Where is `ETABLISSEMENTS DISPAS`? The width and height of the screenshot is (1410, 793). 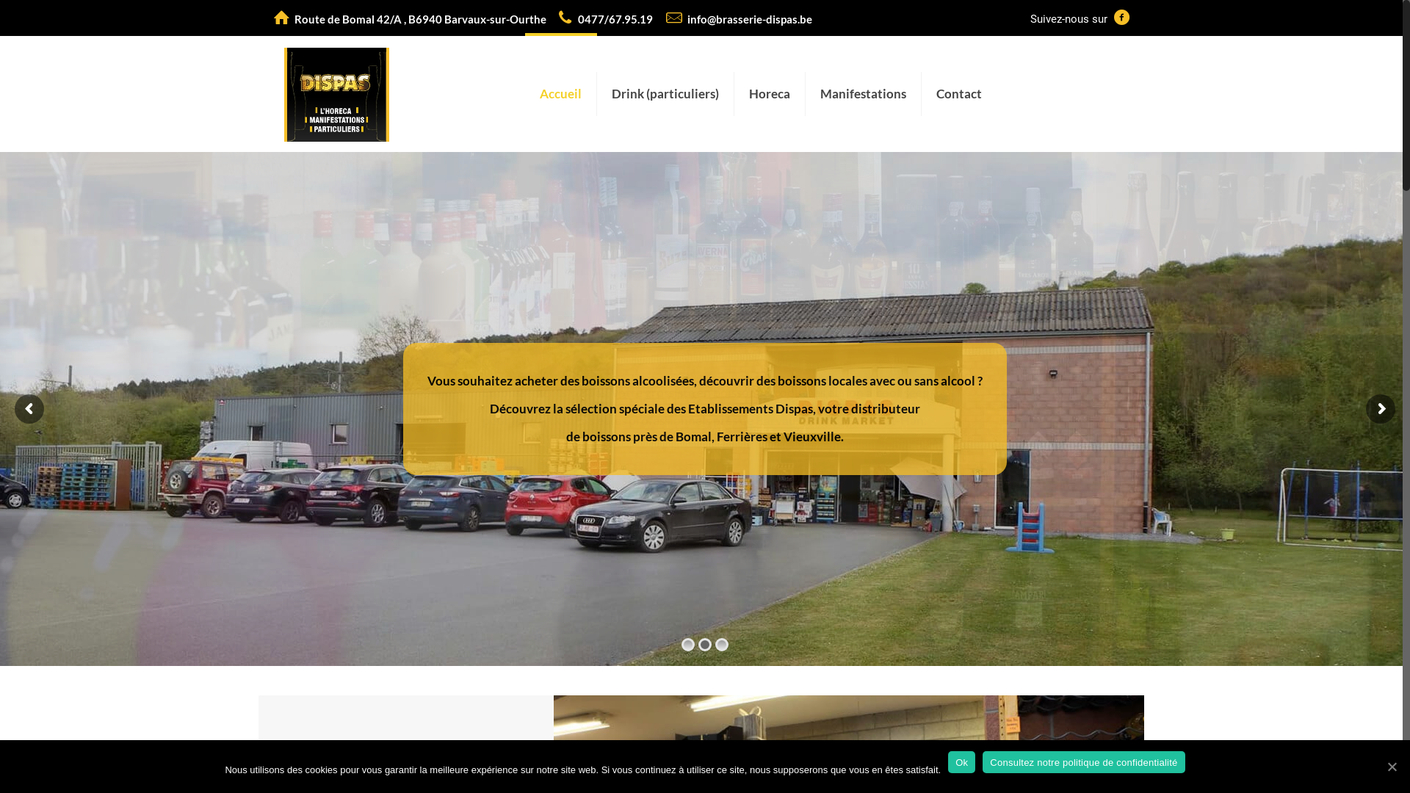
ETABLISSEMENTS DISPAS is located at coordinates (336, 94).